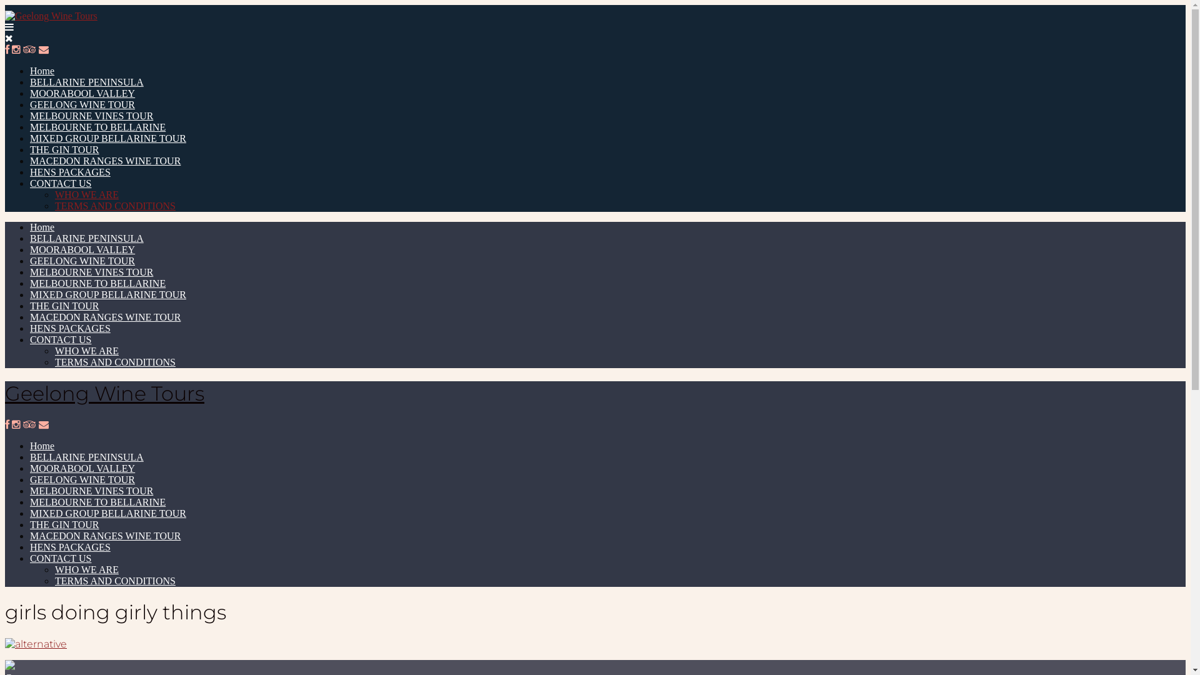 The image size is (1200, 675). What do you see at coordinates (82, 261) in the screenshot?
I see `GEELONG WINE TOUR` at bounding box center [82, 261].